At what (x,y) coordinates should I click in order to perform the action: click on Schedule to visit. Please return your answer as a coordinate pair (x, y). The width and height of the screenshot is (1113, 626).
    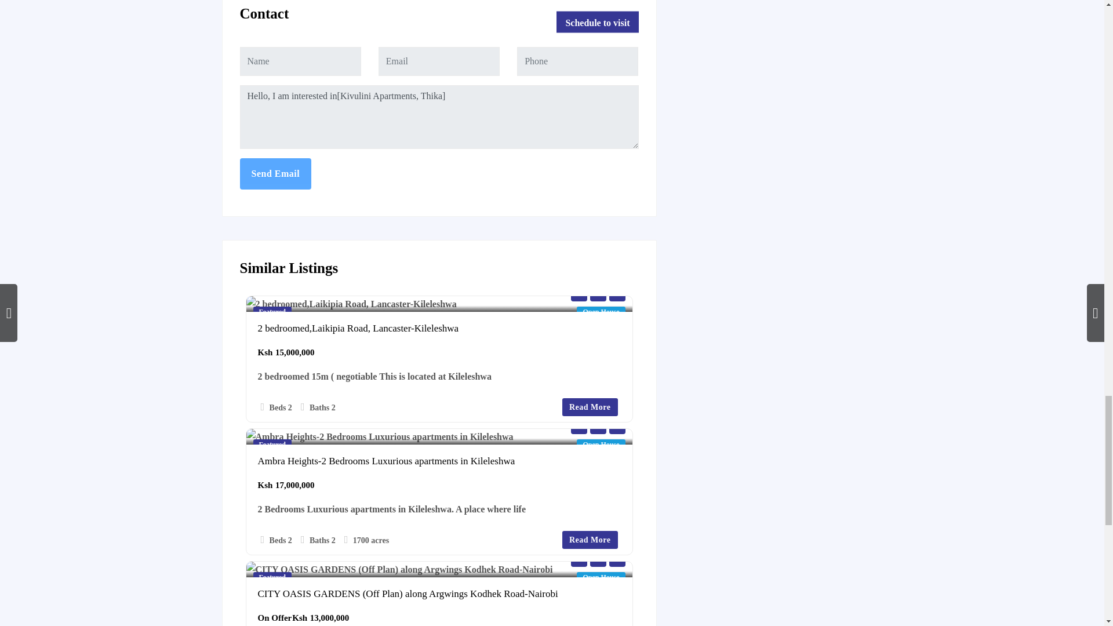
    Looking at the image, I should click on (597, 22).